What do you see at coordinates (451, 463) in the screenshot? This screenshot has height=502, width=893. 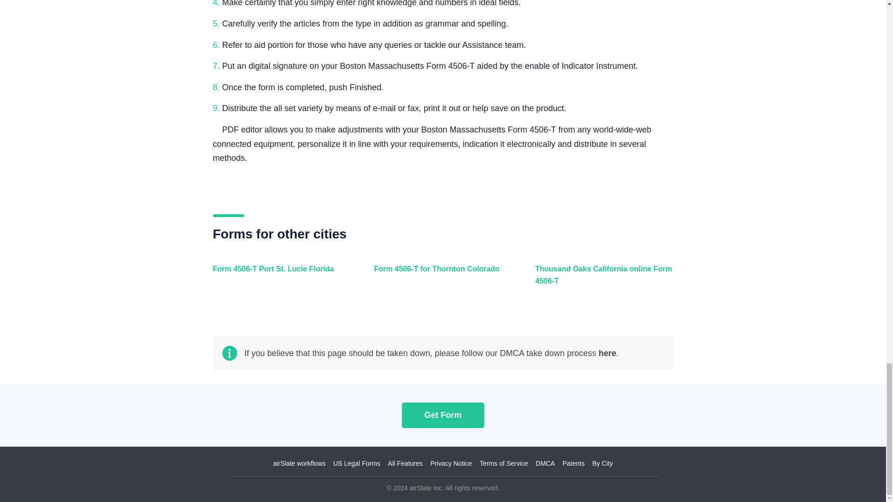 I see `Privacy Notice` at bounding box center [451, 463].